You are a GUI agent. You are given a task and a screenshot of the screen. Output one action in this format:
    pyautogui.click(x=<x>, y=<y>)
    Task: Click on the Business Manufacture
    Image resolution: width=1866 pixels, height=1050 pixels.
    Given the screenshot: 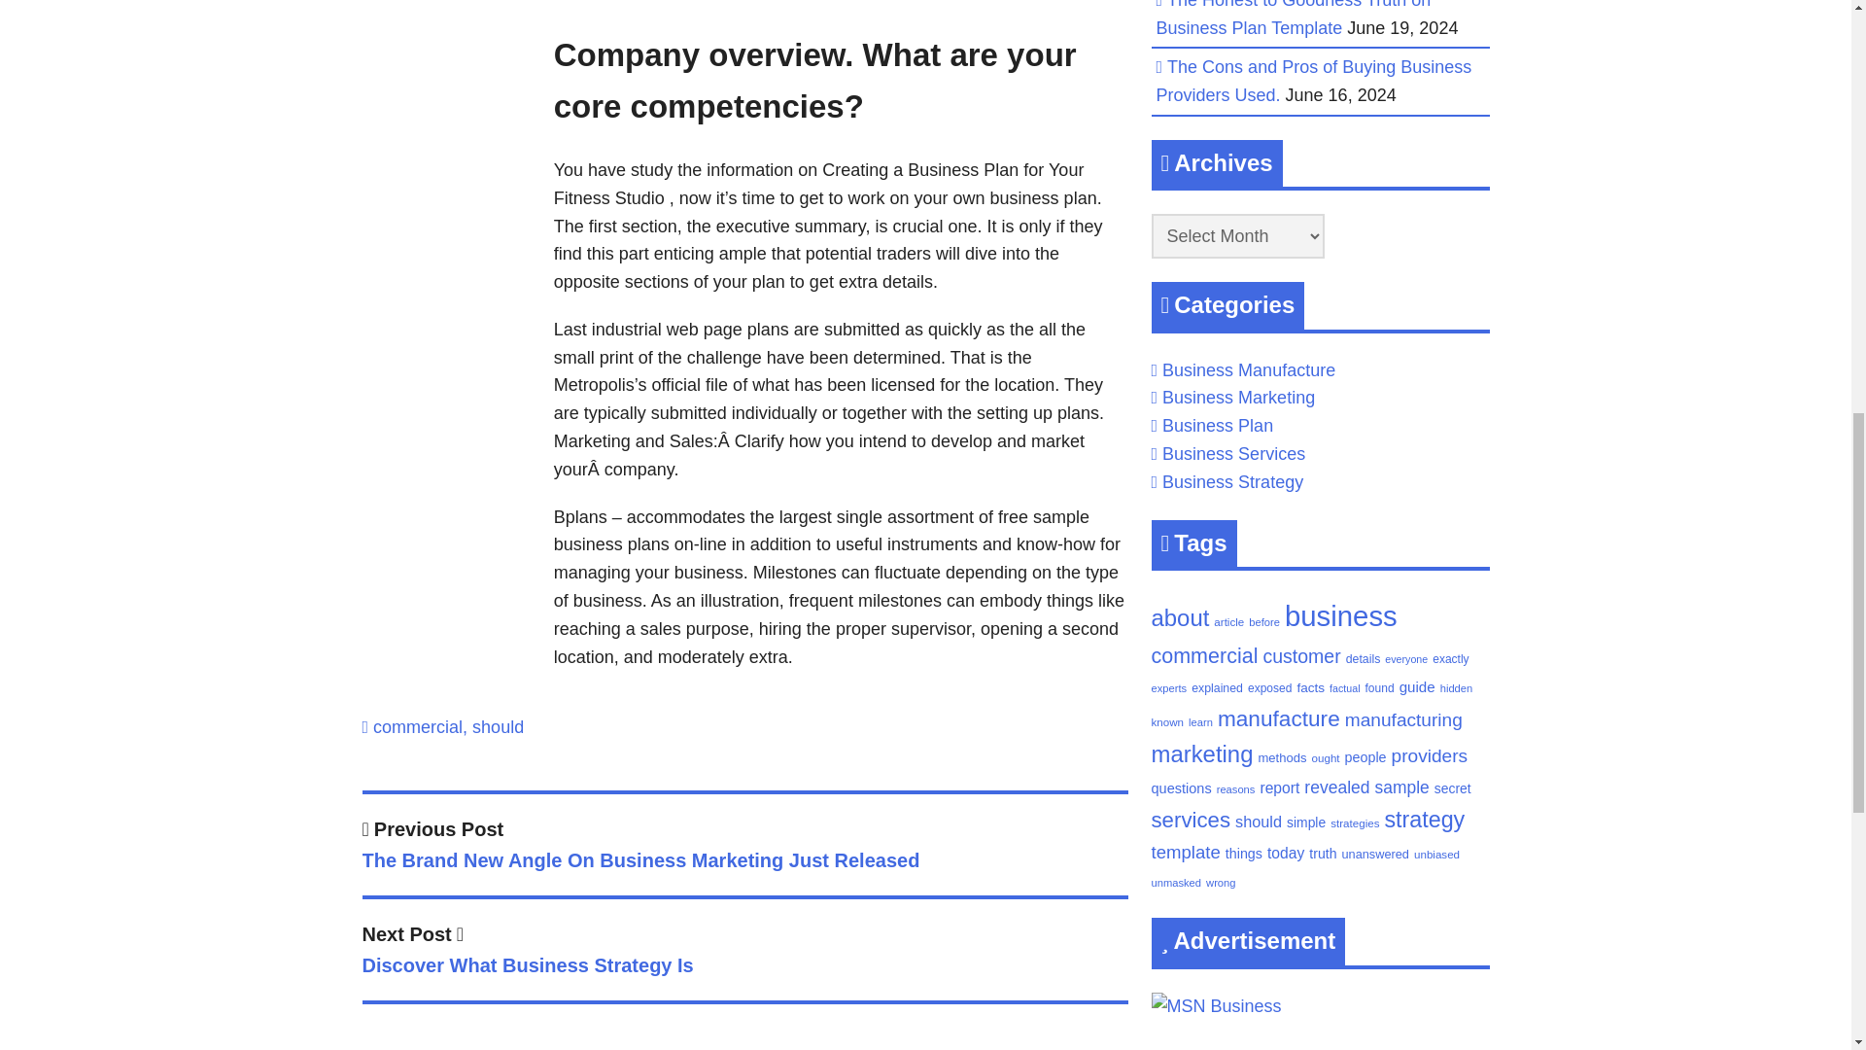 What is the action you would take?
    pyautogui.click(x=1249, y=369)
    